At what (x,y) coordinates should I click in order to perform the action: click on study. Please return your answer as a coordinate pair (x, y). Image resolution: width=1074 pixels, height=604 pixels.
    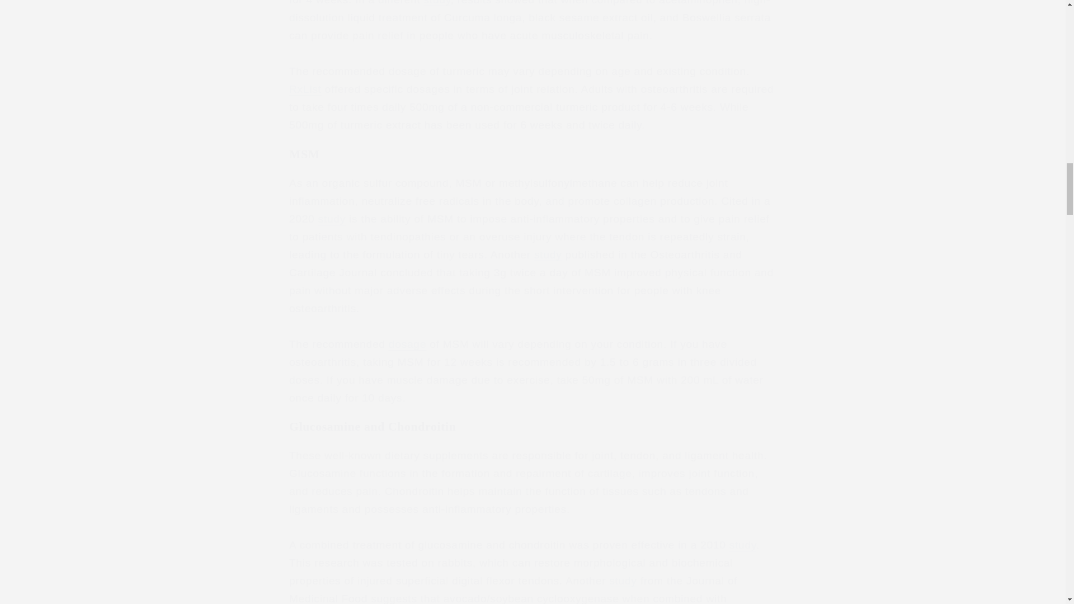
    Looking at the image, I should click on (623, 581).